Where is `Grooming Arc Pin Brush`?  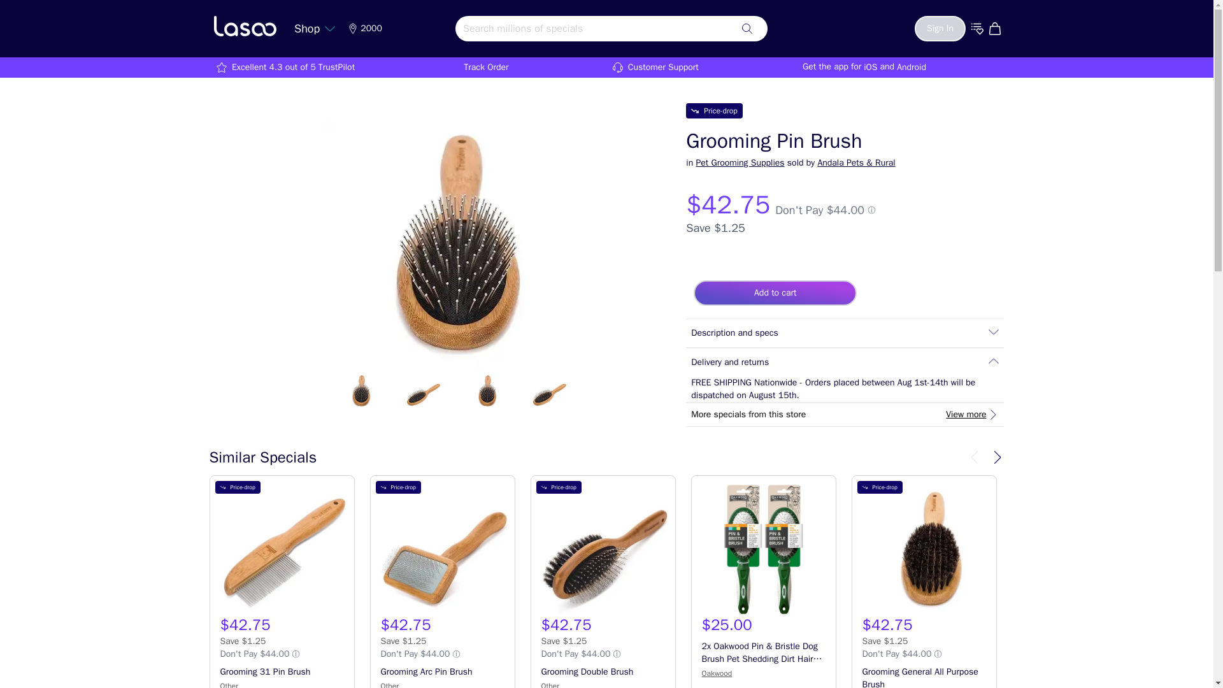 Grooming Arc Pin Brush is located at coordinates (442, 549).